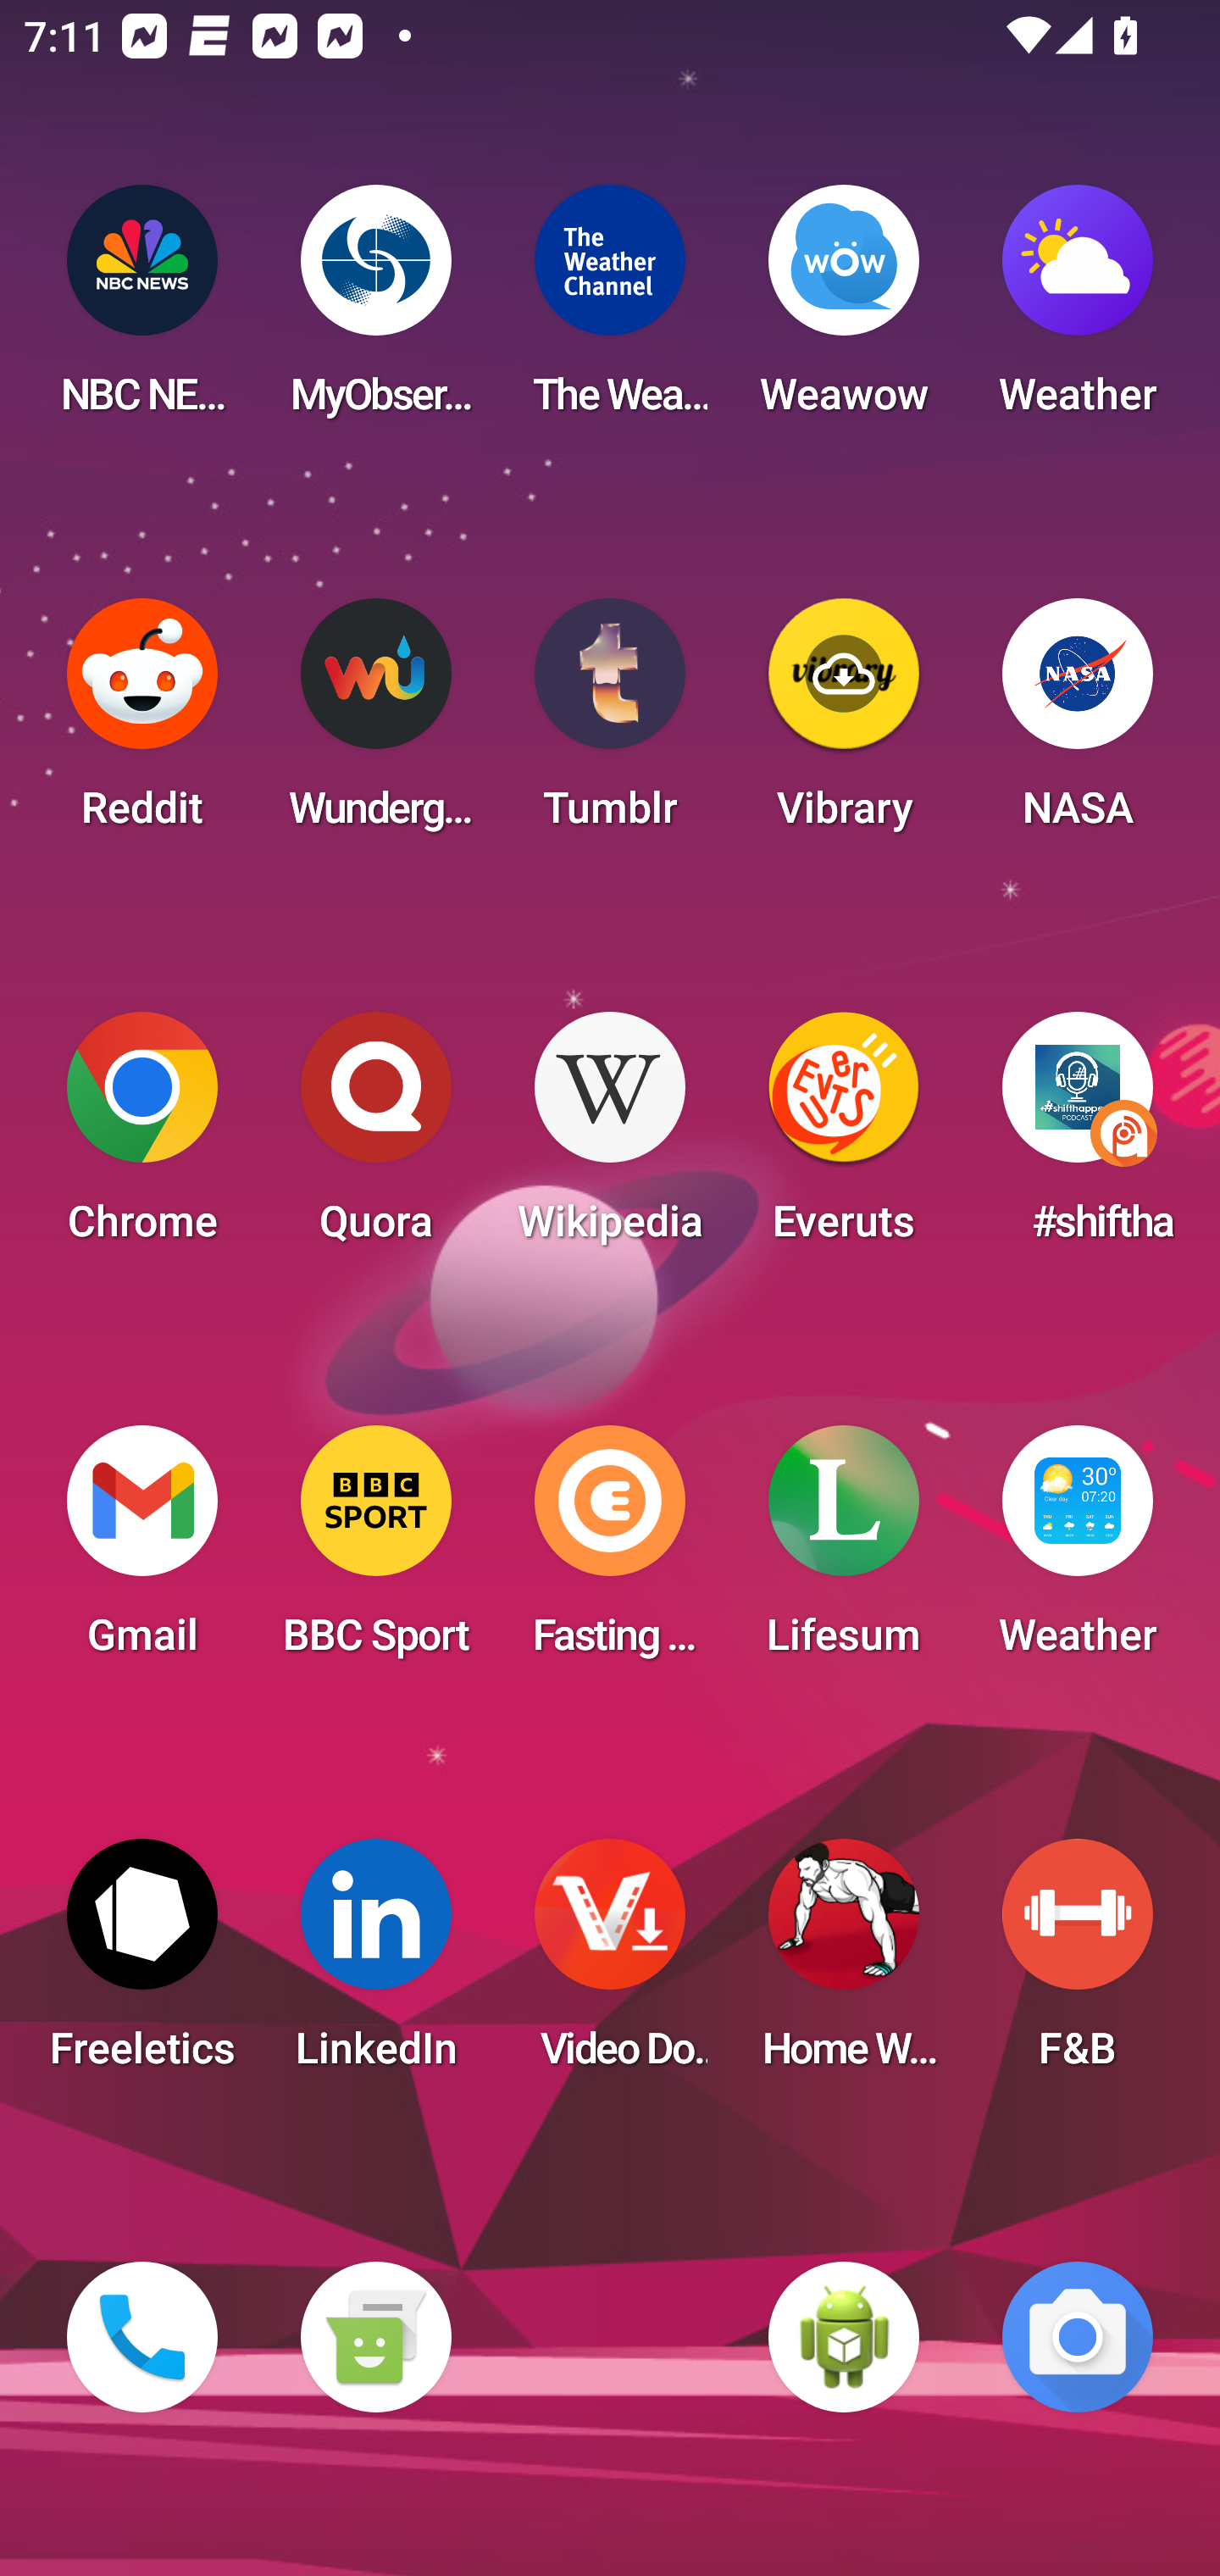 This screenshot has width=1220, height=2576. Describe the element at coordinates (844, 724) in the screenshot. I see `Vibrary` at that location.